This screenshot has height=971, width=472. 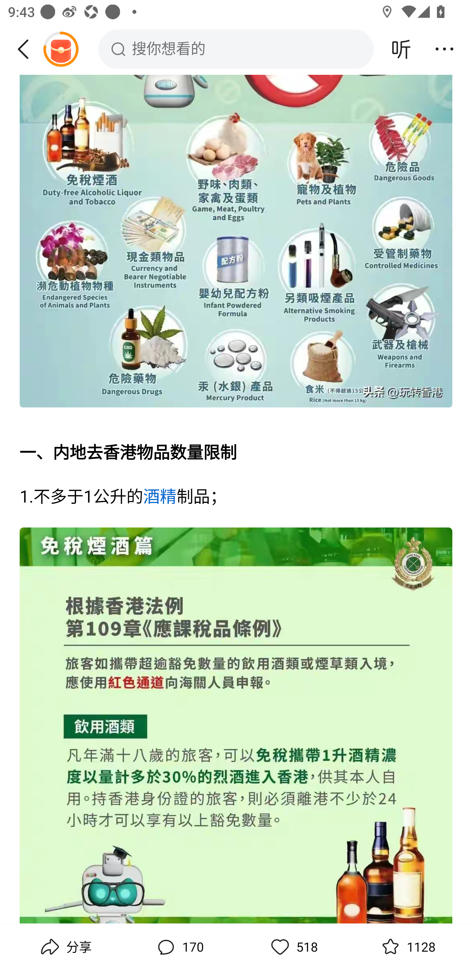 I want to click on 图片，点击识别内容, so click(x=236, y=243).